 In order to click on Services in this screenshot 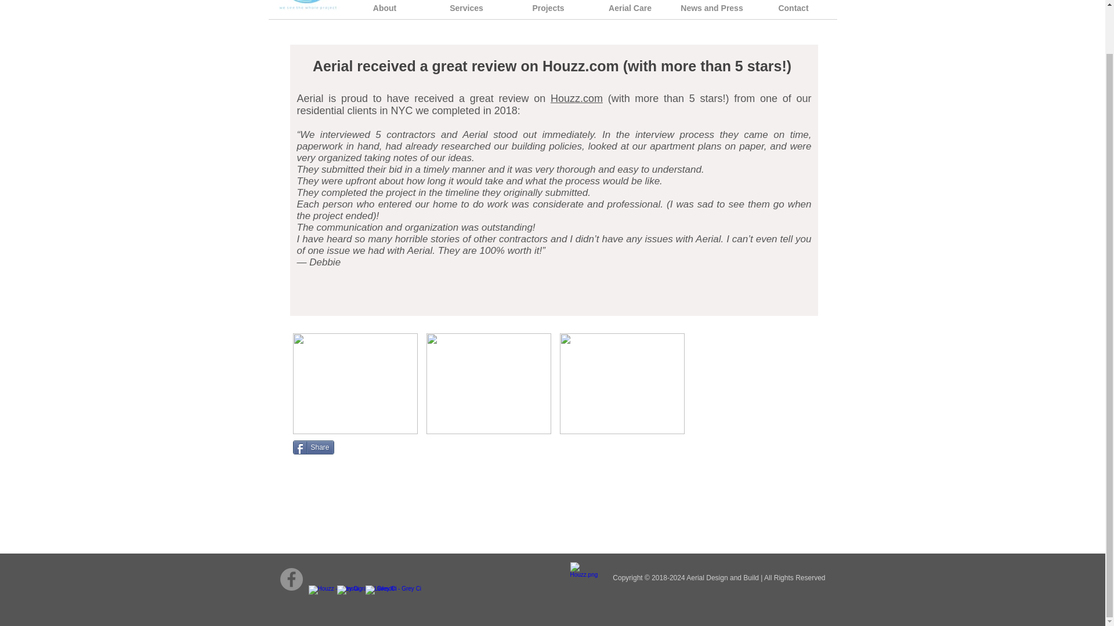, I will do `click(466, 13)`.